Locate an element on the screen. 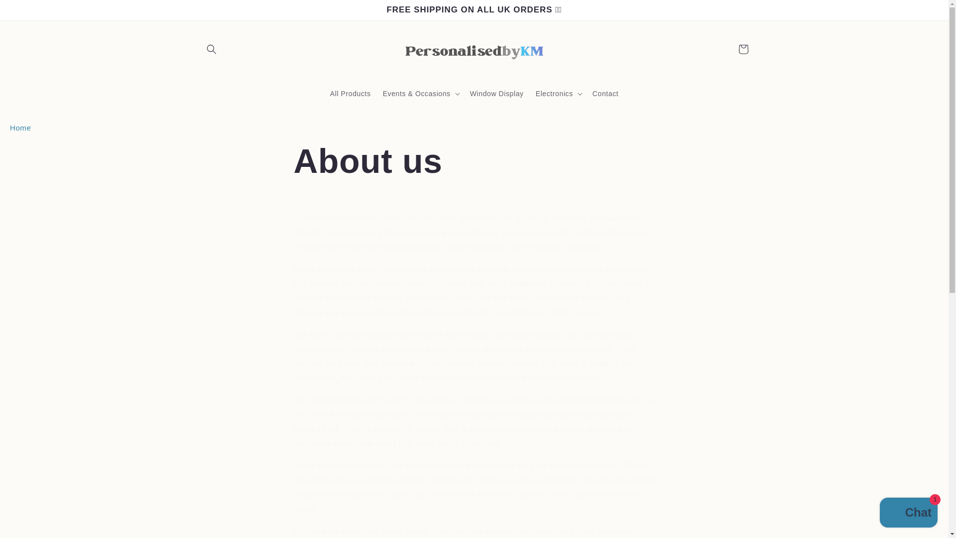 The height and width of the screenshot is (538, 956). Window Display is located at coordinates (496, 94).